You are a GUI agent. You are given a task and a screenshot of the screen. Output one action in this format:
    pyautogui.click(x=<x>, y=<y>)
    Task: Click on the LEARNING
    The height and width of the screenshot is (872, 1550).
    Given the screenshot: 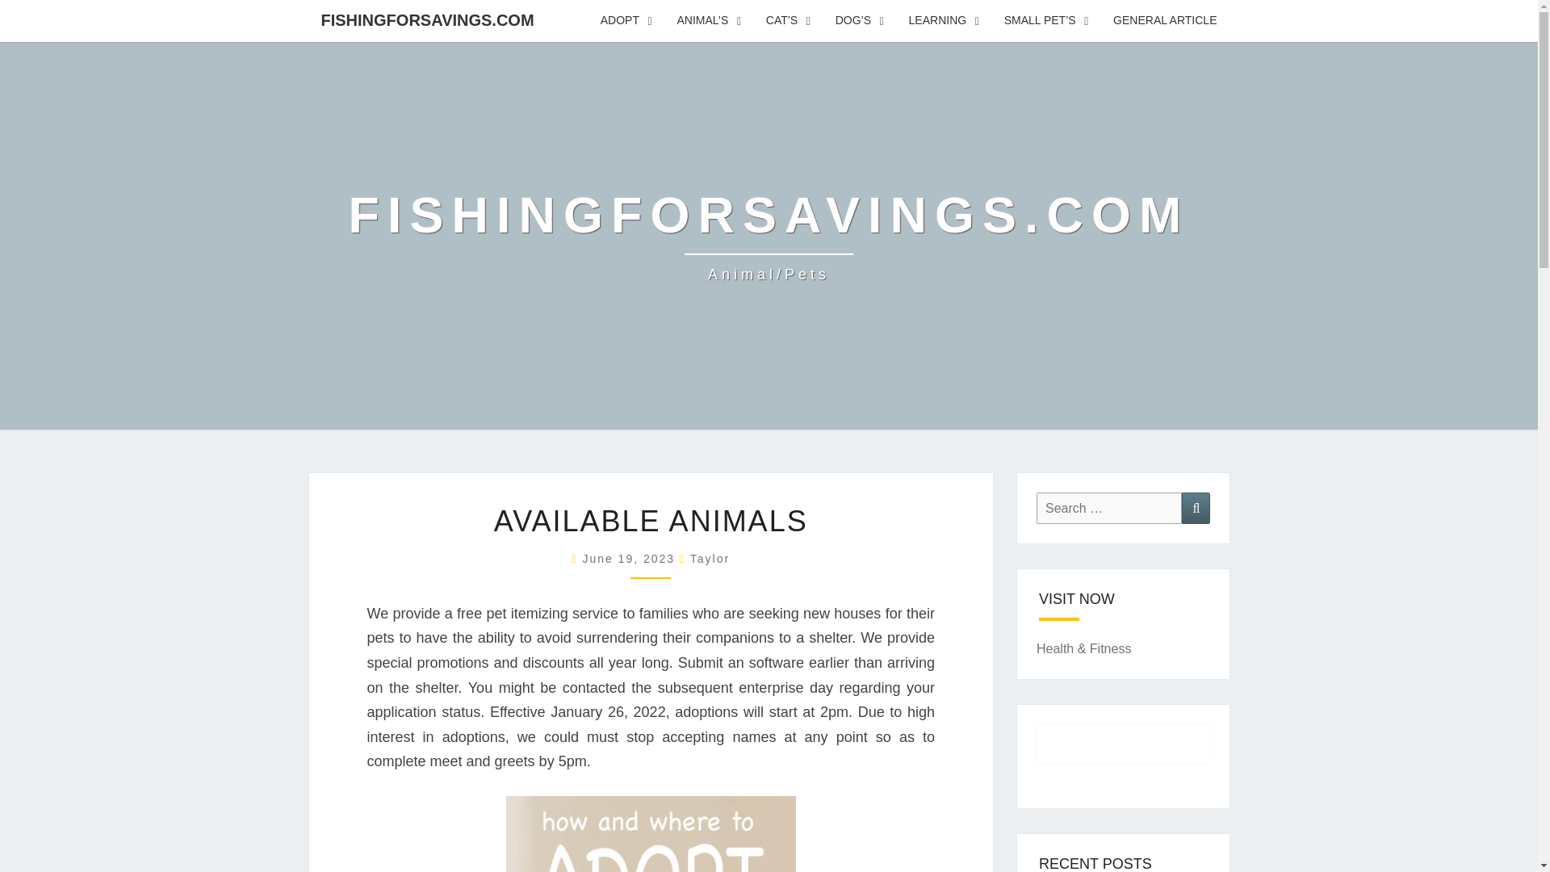 What is the action you would take?
    pyautogui.click(x=945, y=21)
    